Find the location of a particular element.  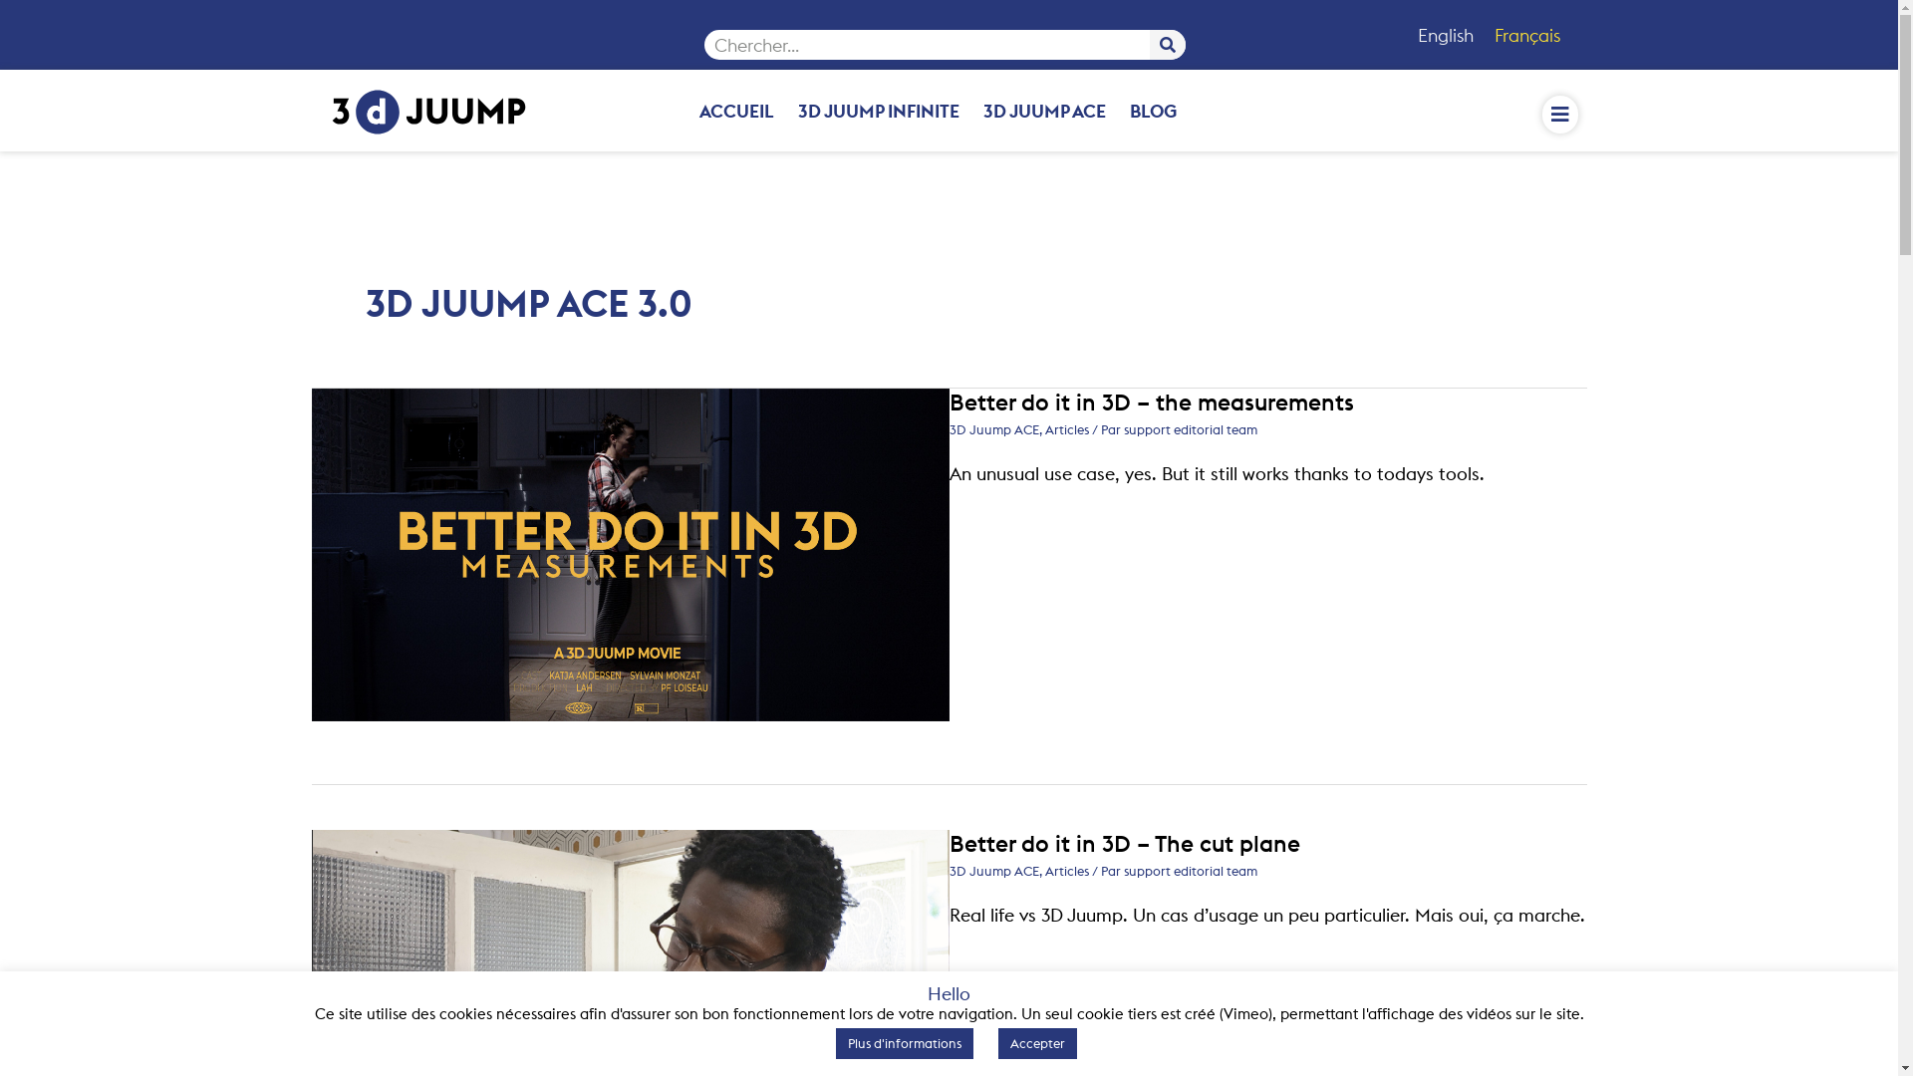

support editorial team is located at coordinates (1191, 871).